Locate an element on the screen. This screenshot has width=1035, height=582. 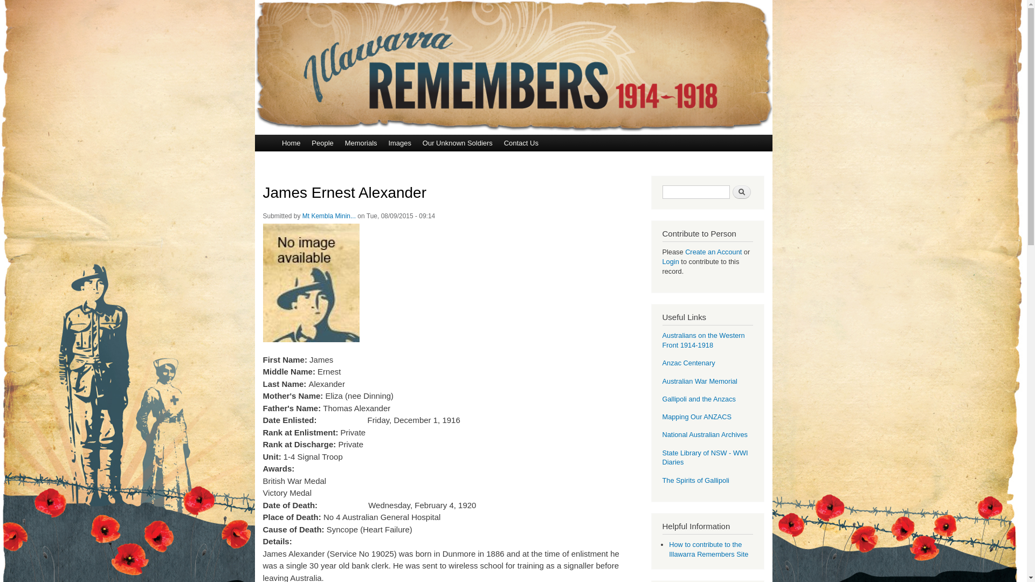
Mapping Our ANZACS is located at coordinates (696, 417).